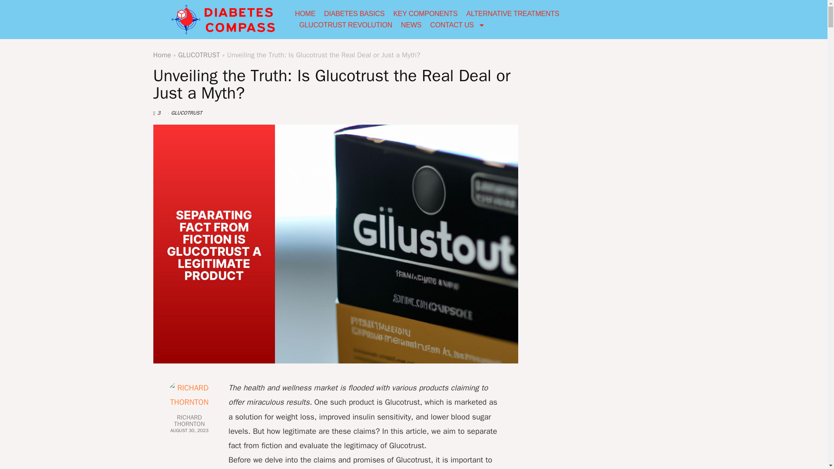  What do you see at coordinates (305, 14) in the screenshot?
I see `HOME` at bounding box center [305, 14].